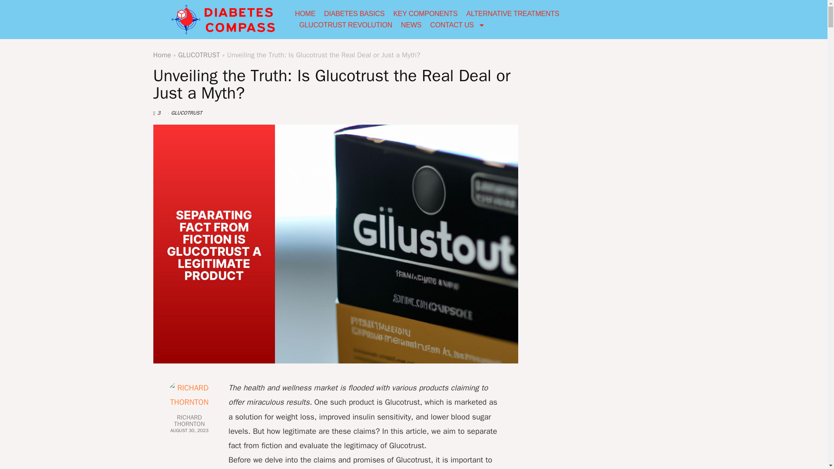  What do you see at coordinates (305, 14) in the screenshot?
I see `HOME` at bounding box center [305, 14].